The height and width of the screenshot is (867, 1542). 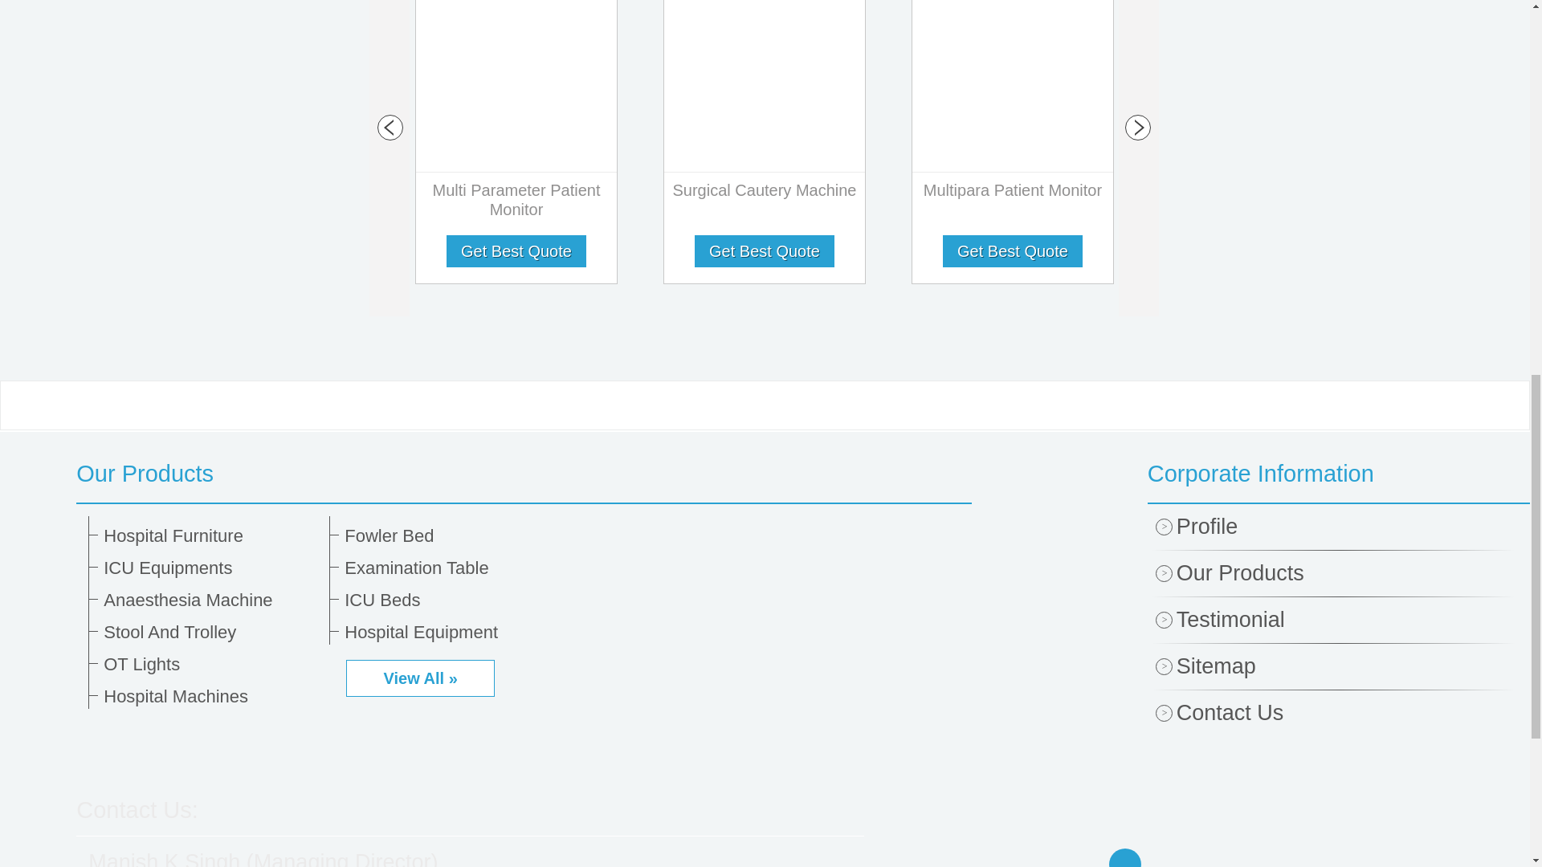 I want to click on Examination Table, so click(x=451, y=568).